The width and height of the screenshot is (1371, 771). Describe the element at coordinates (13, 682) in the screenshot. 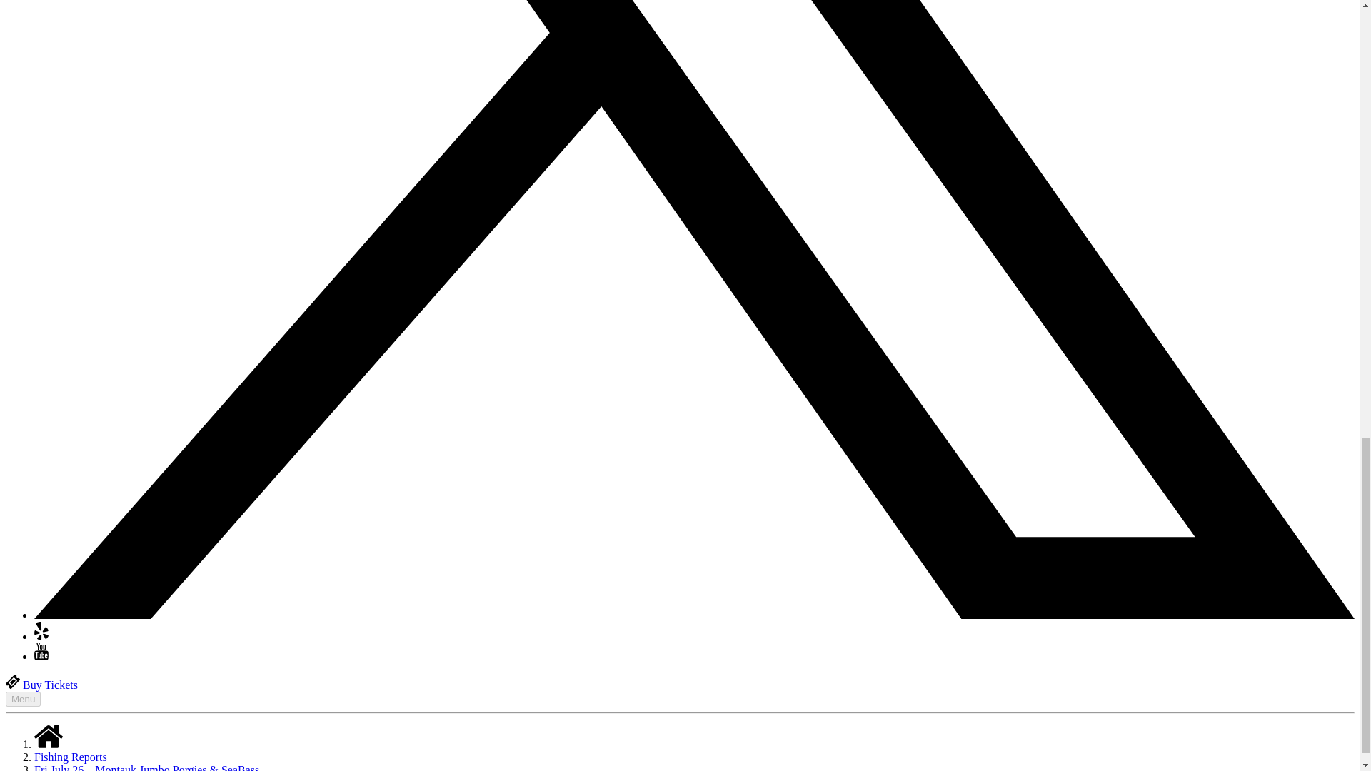

I see `Ticket` at that location.